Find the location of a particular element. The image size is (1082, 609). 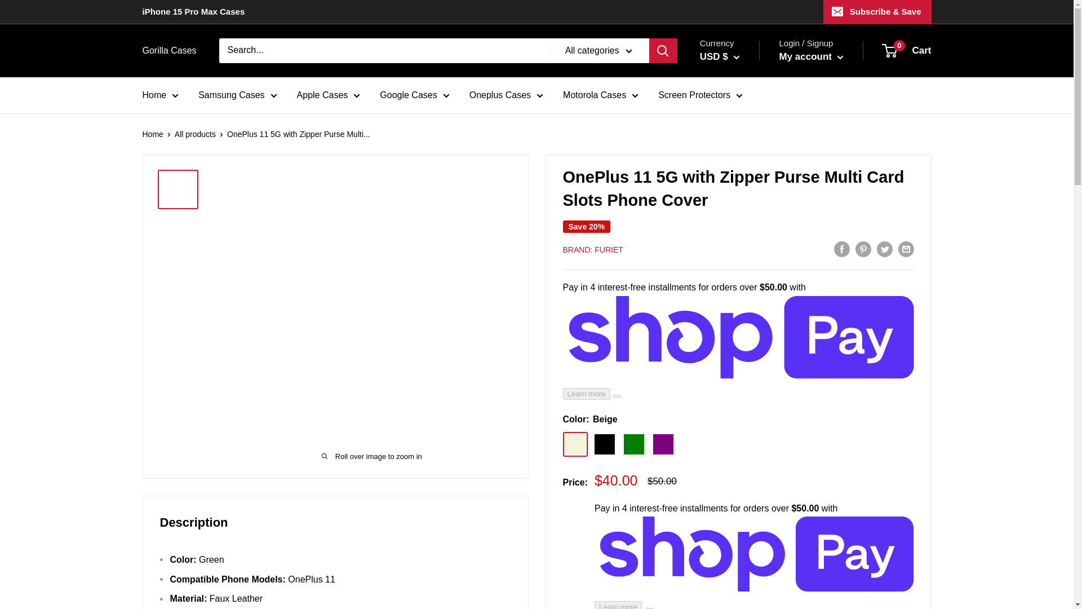

iPhone 15 Pro Max Cases is located at coordinates (193, 12).